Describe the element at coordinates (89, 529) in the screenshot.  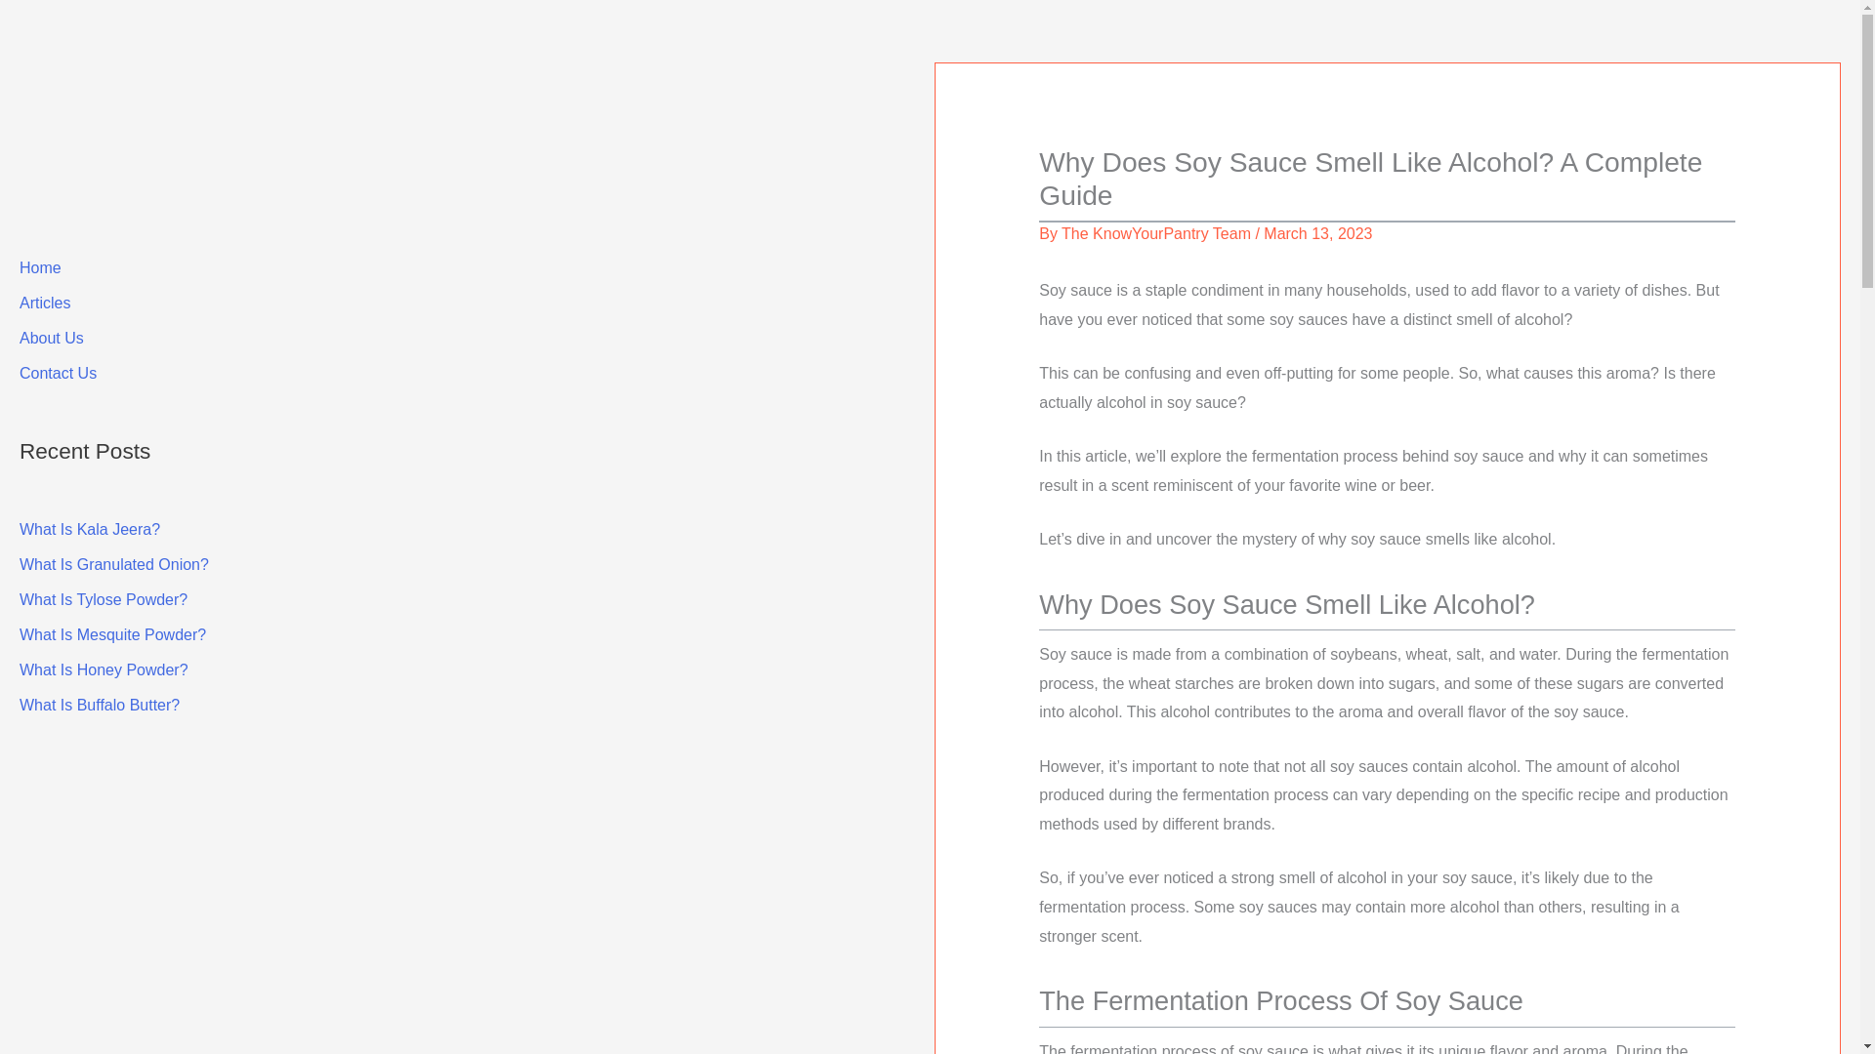
I see `What Is Kala Jeera?` at that location.